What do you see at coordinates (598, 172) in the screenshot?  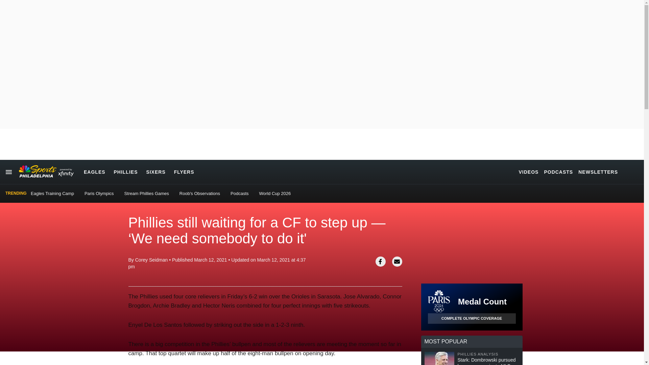 I see `NEWSLETTERS` at bounding box center [598, 172].